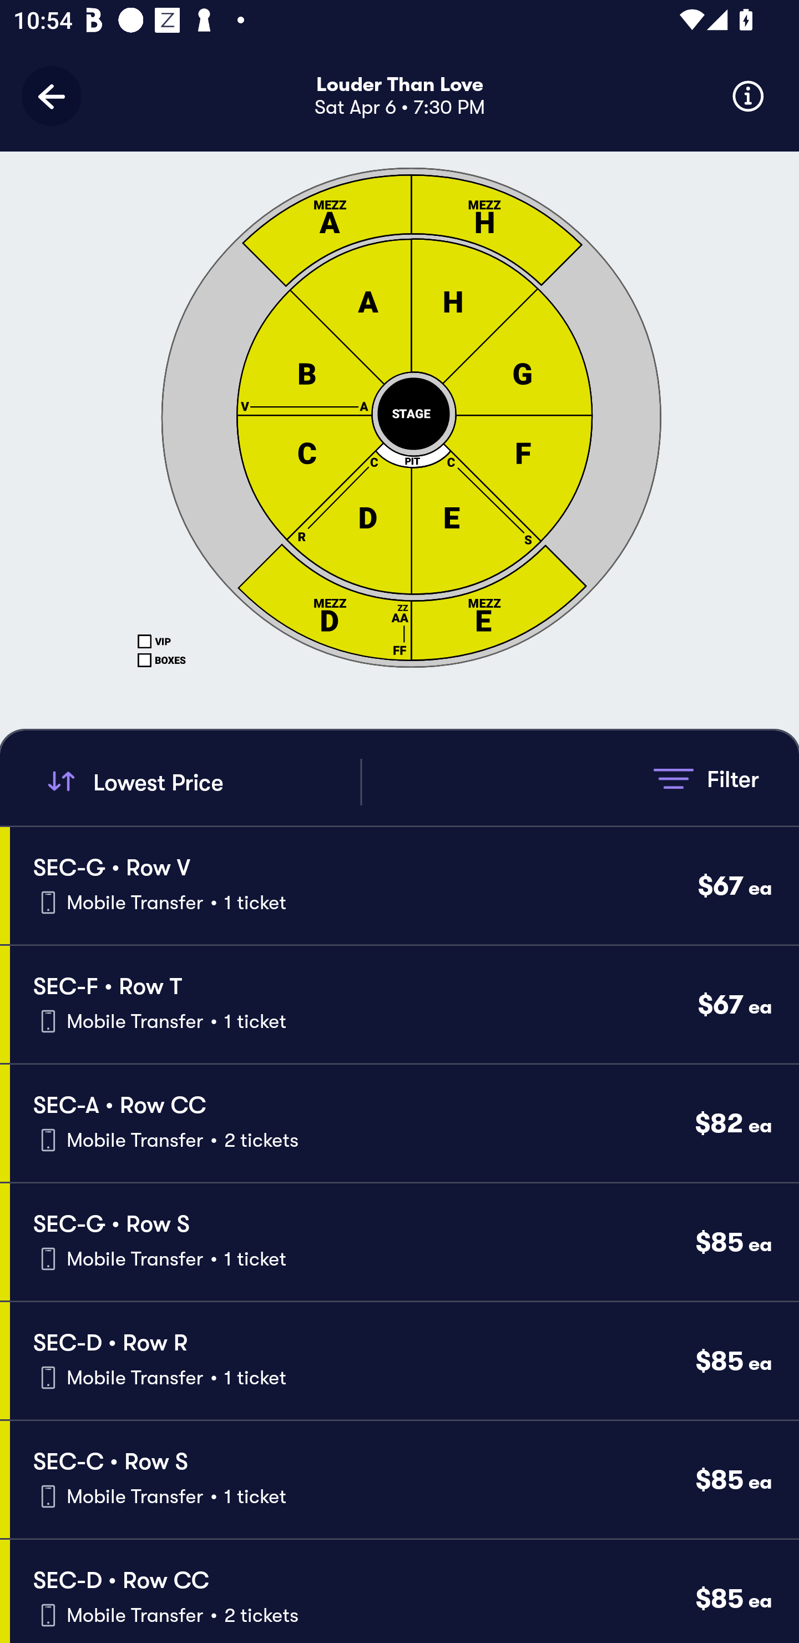 The image size is (799, 1643). I want to click on SEC-F • Row T Mobile Transfer • 1 ticket $67 ea, so click(404, 1005).